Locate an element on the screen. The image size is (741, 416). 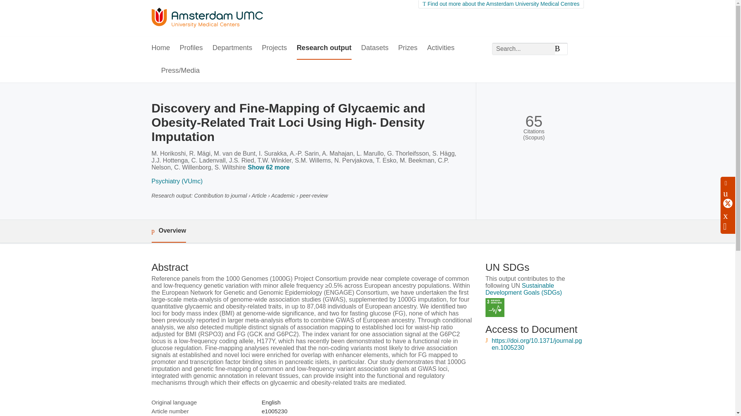
Research output is located at coordinates (324, 49).